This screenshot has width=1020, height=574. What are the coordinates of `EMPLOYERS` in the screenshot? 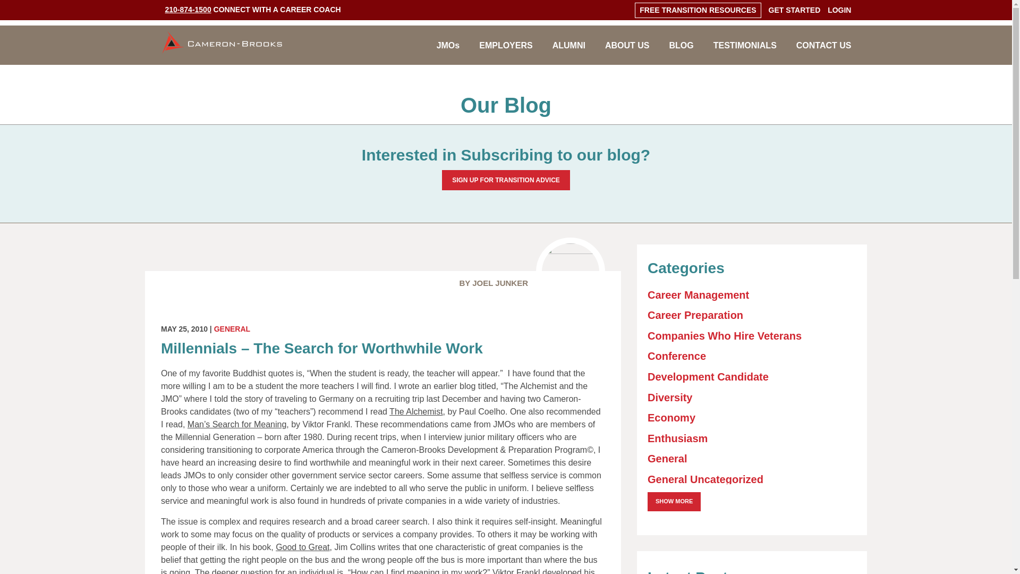 It's located at (506, 52).